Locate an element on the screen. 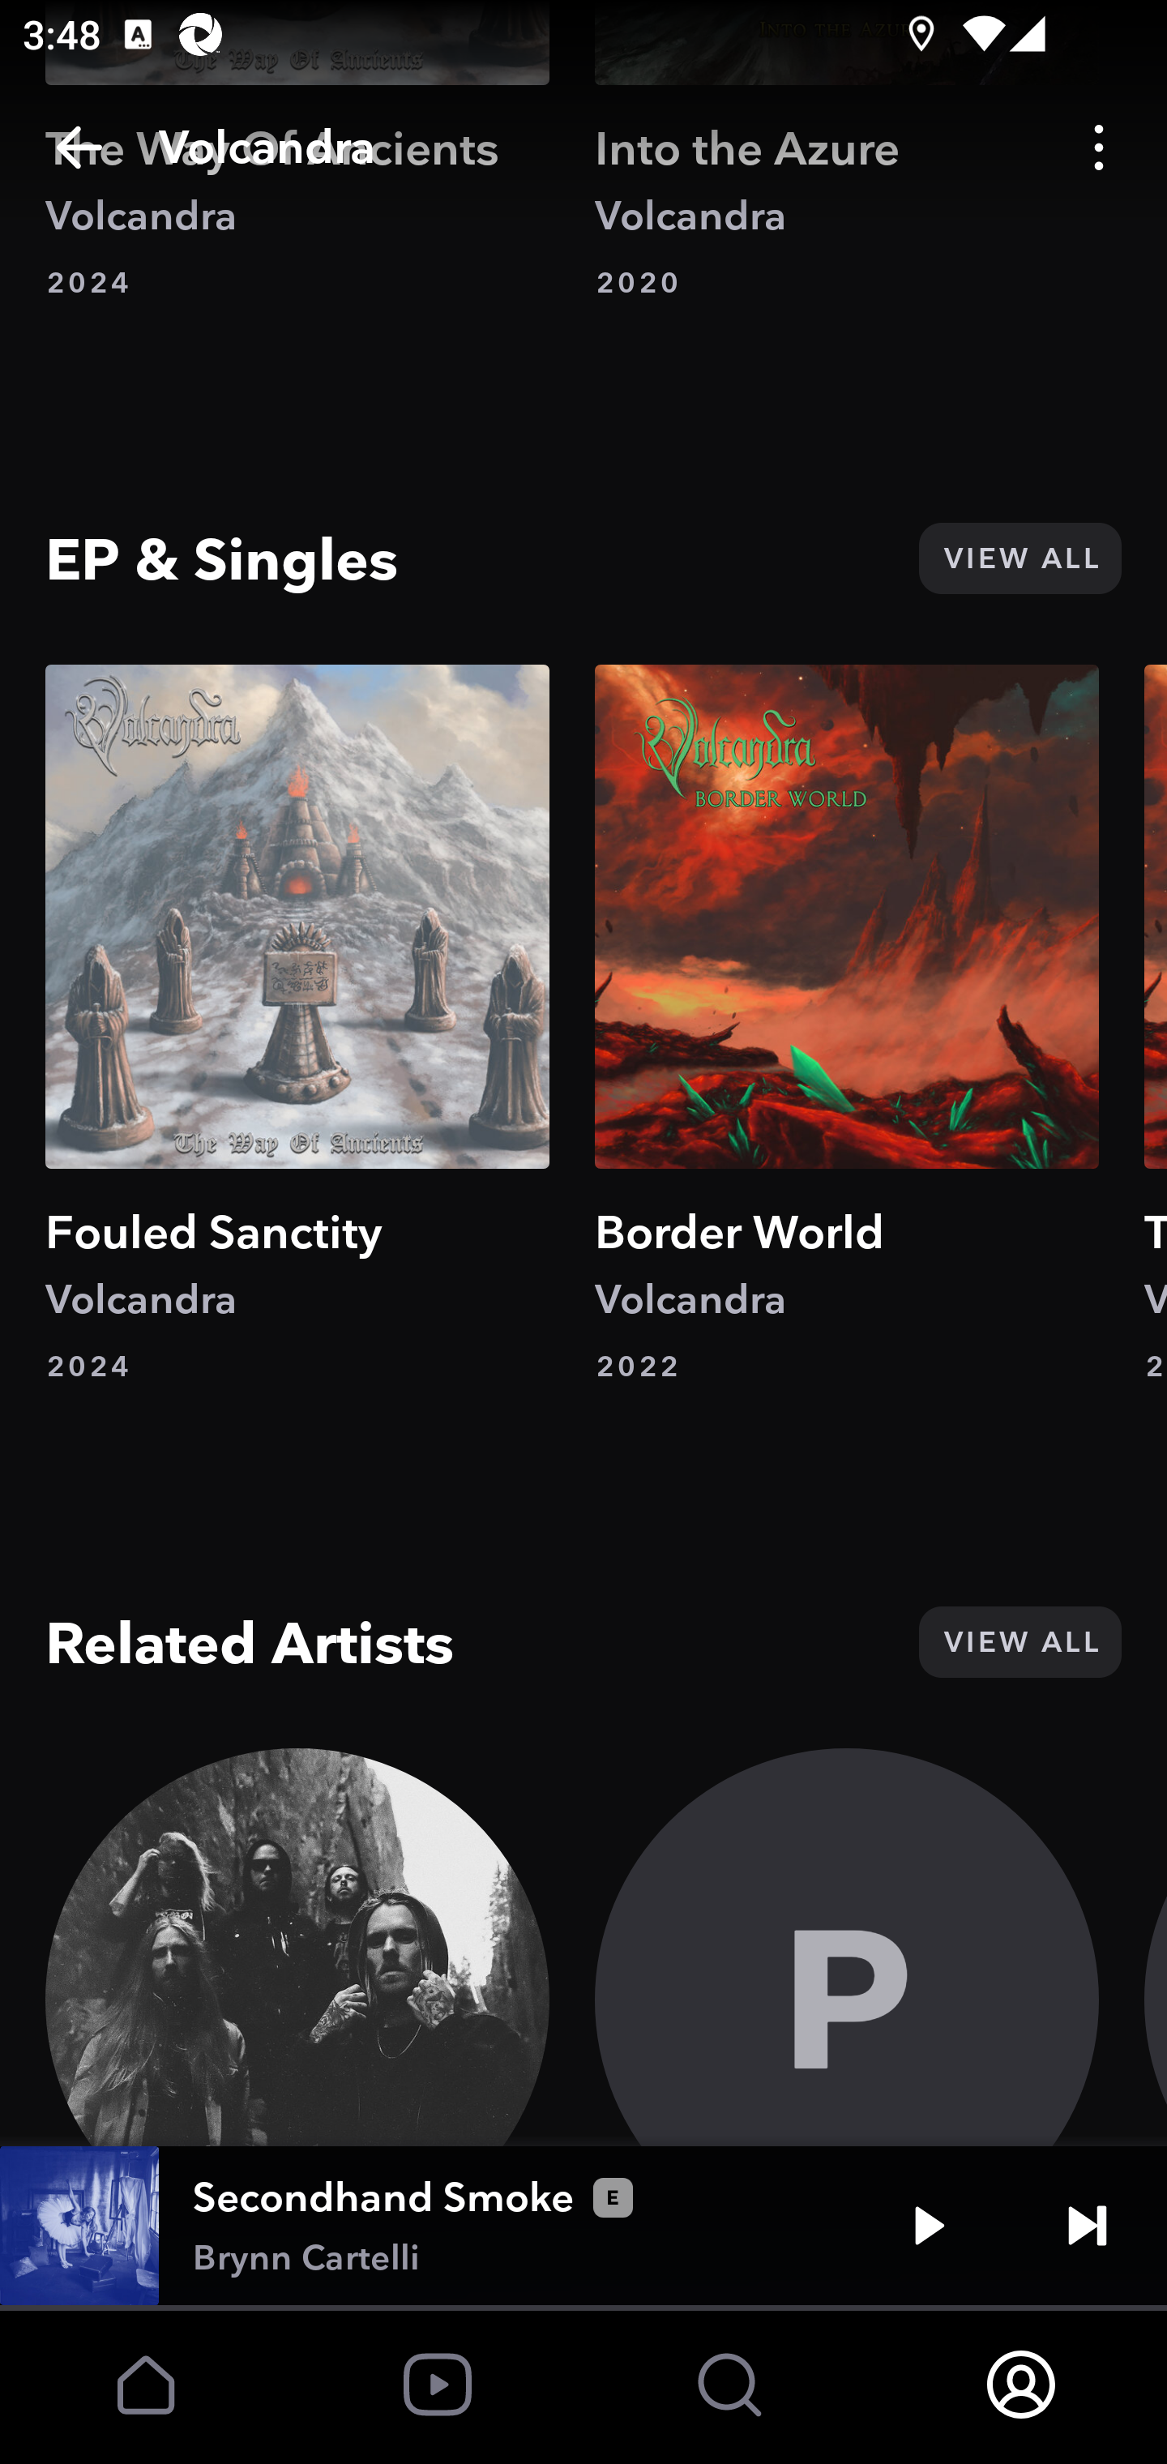 Image resolution: width=1167 pixels, height=2464 pixels. VIEW ALL is located at coordinates (1020, 1642).